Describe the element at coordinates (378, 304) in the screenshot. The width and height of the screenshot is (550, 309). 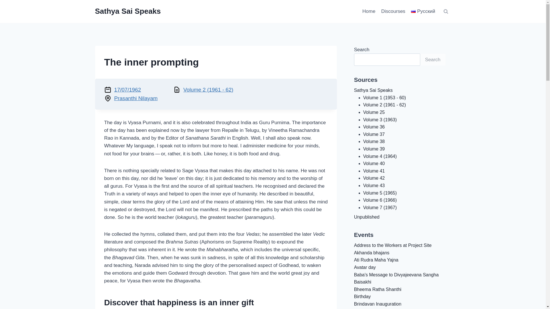
I see `Brindavan Inauguration` at that location.